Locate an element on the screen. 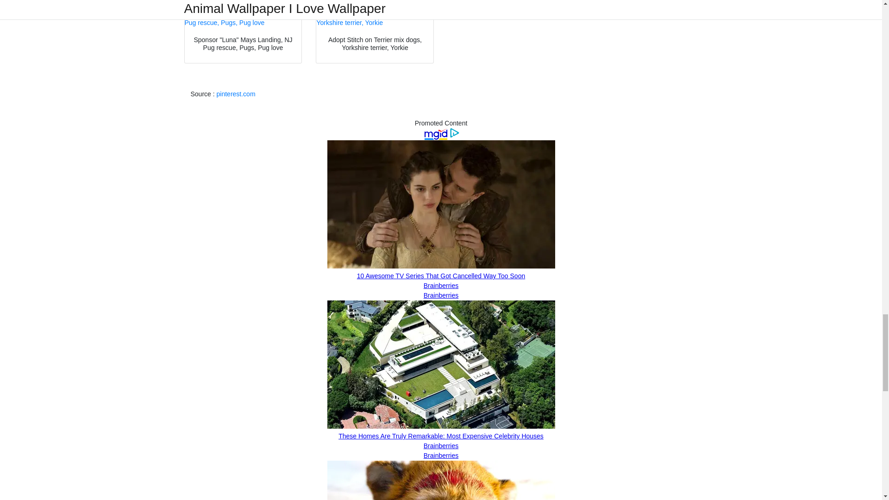  pinterest.com is located at coordinates (236, 94).